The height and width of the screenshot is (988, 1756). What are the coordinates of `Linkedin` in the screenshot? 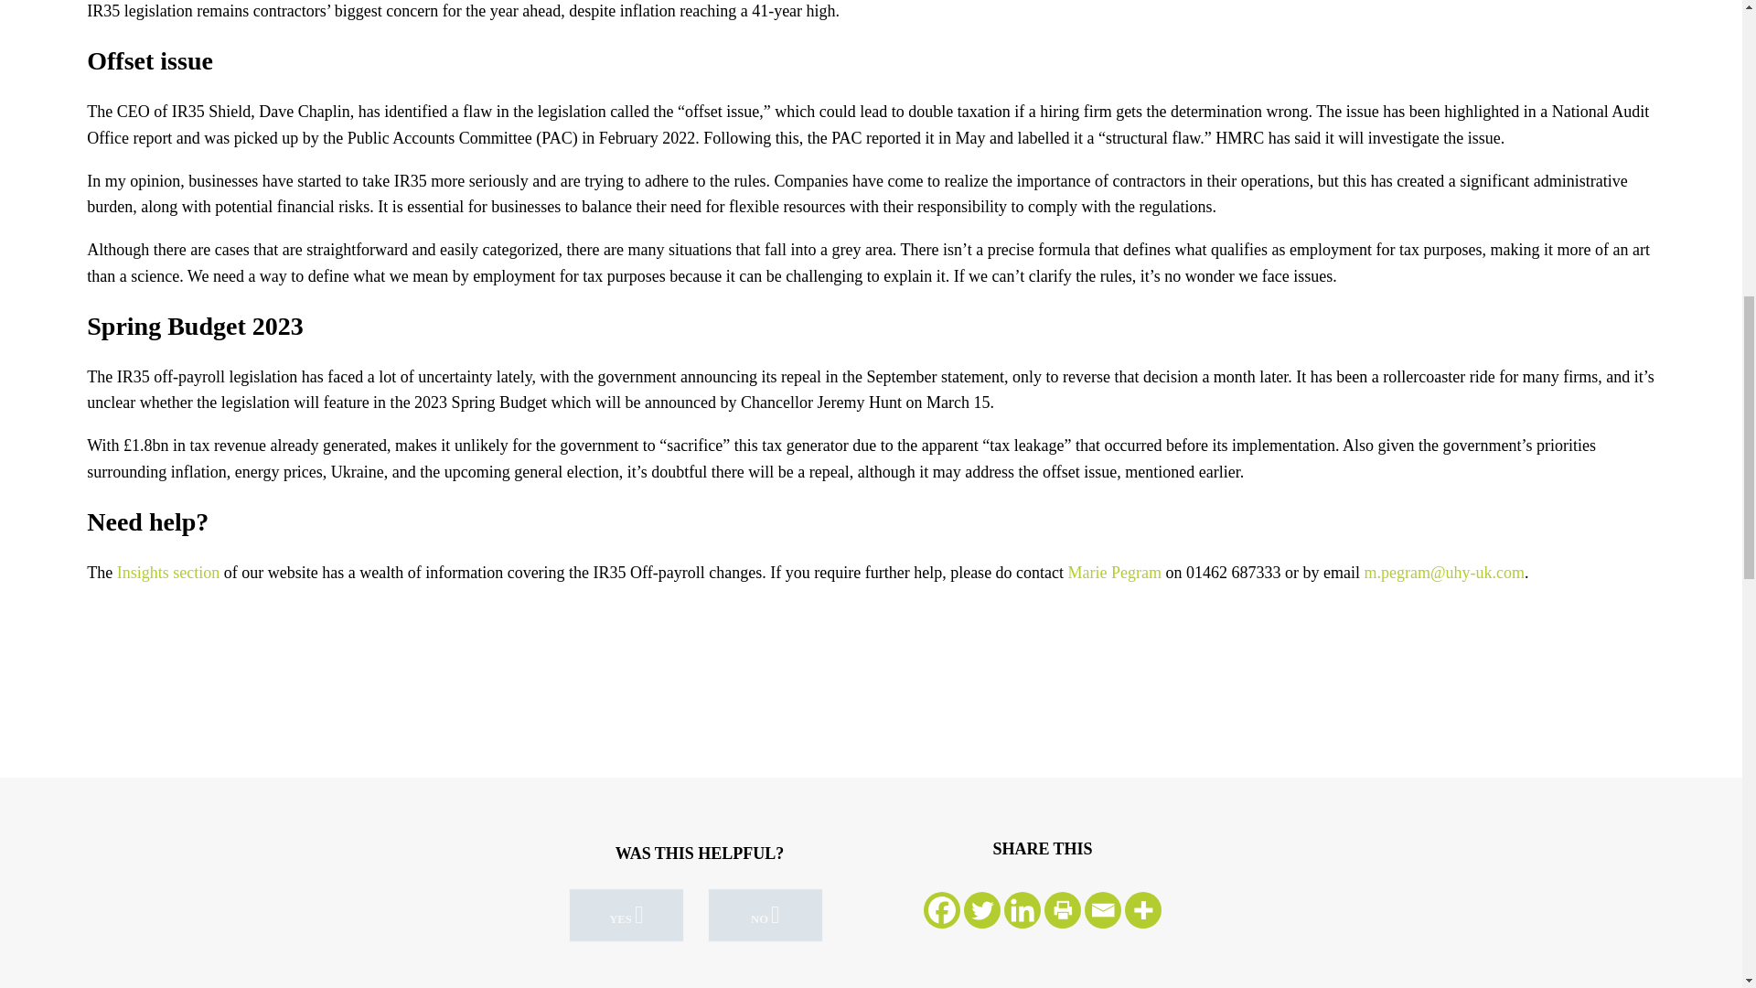 It's located at (1023, 910).